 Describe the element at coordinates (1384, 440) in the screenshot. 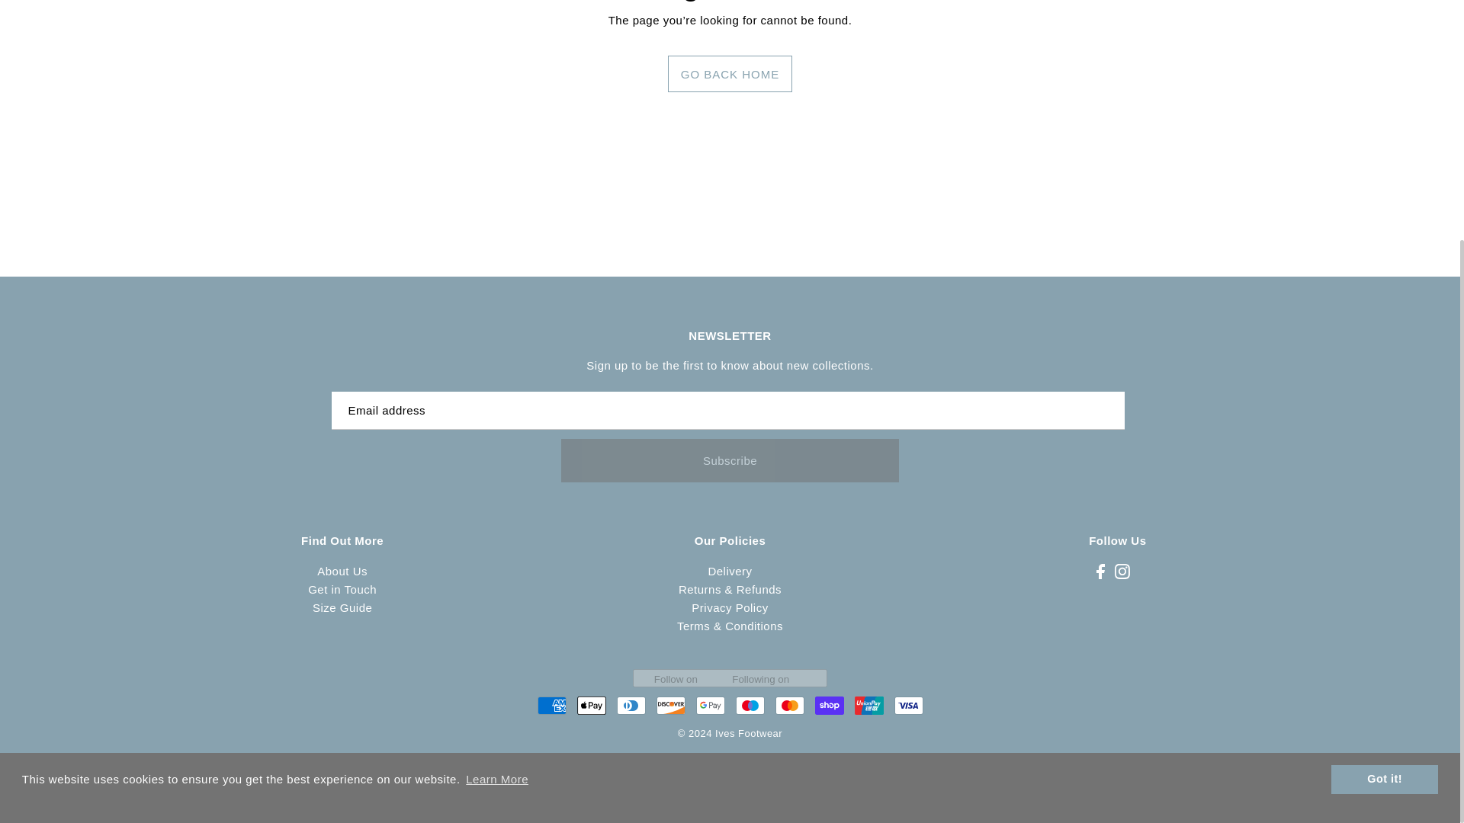

I see `Got it!` at that location.